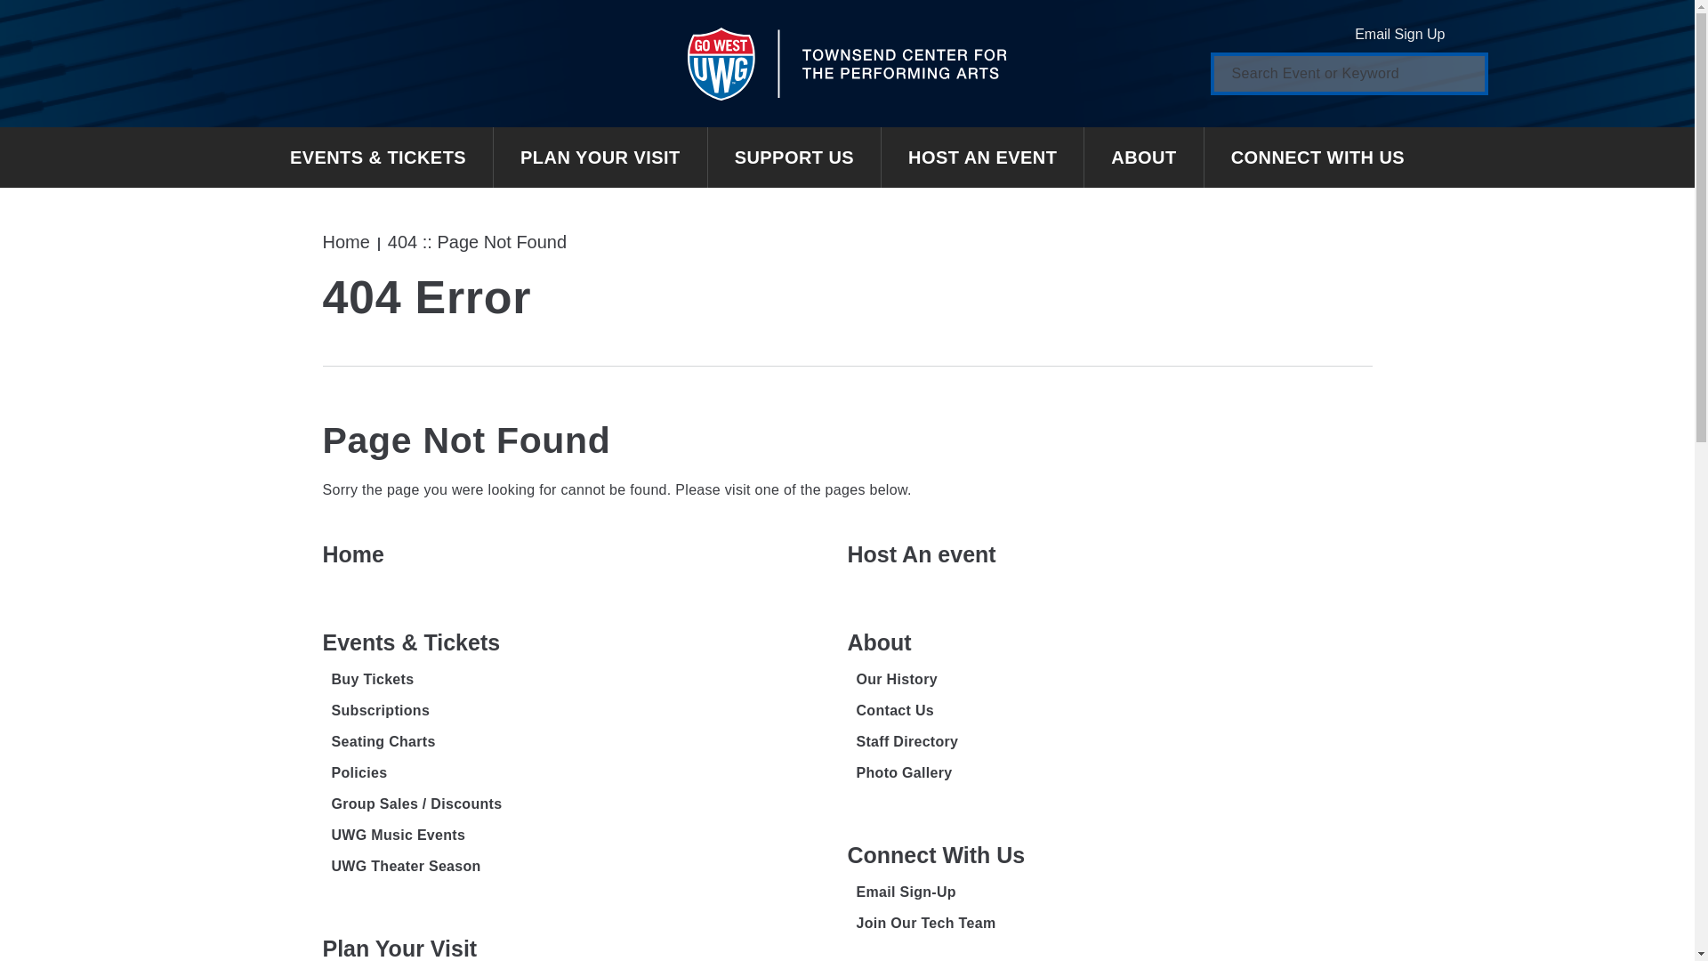 Image resolution: width=1708 pixels, height=961 pixels. Describe the element at coordinates (982, 157) in the screenshot. I see `HOST AN EVENT` at that location.